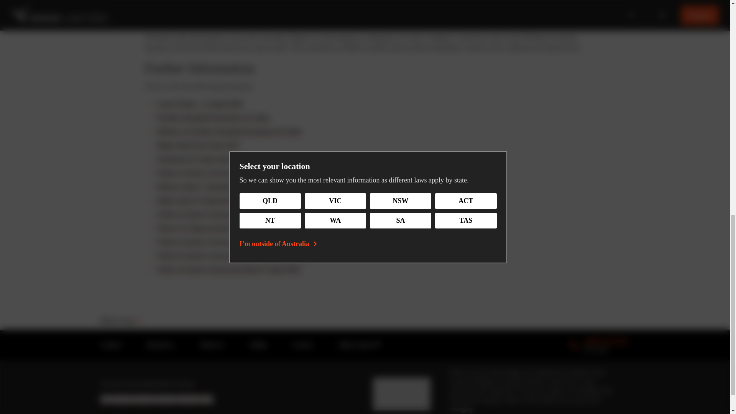  Describe the element at coordinates (303, 344) in the screenshot. I see `About Us` at that location.